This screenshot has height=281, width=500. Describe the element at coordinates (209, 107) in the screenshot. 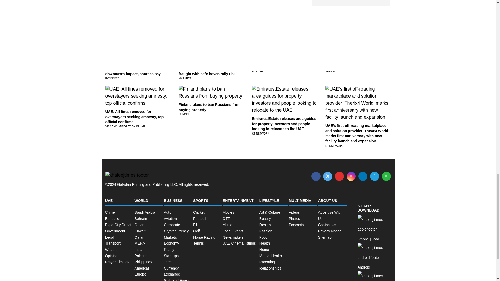

I see `Finland plans to ban Russians from buying property` at that location.